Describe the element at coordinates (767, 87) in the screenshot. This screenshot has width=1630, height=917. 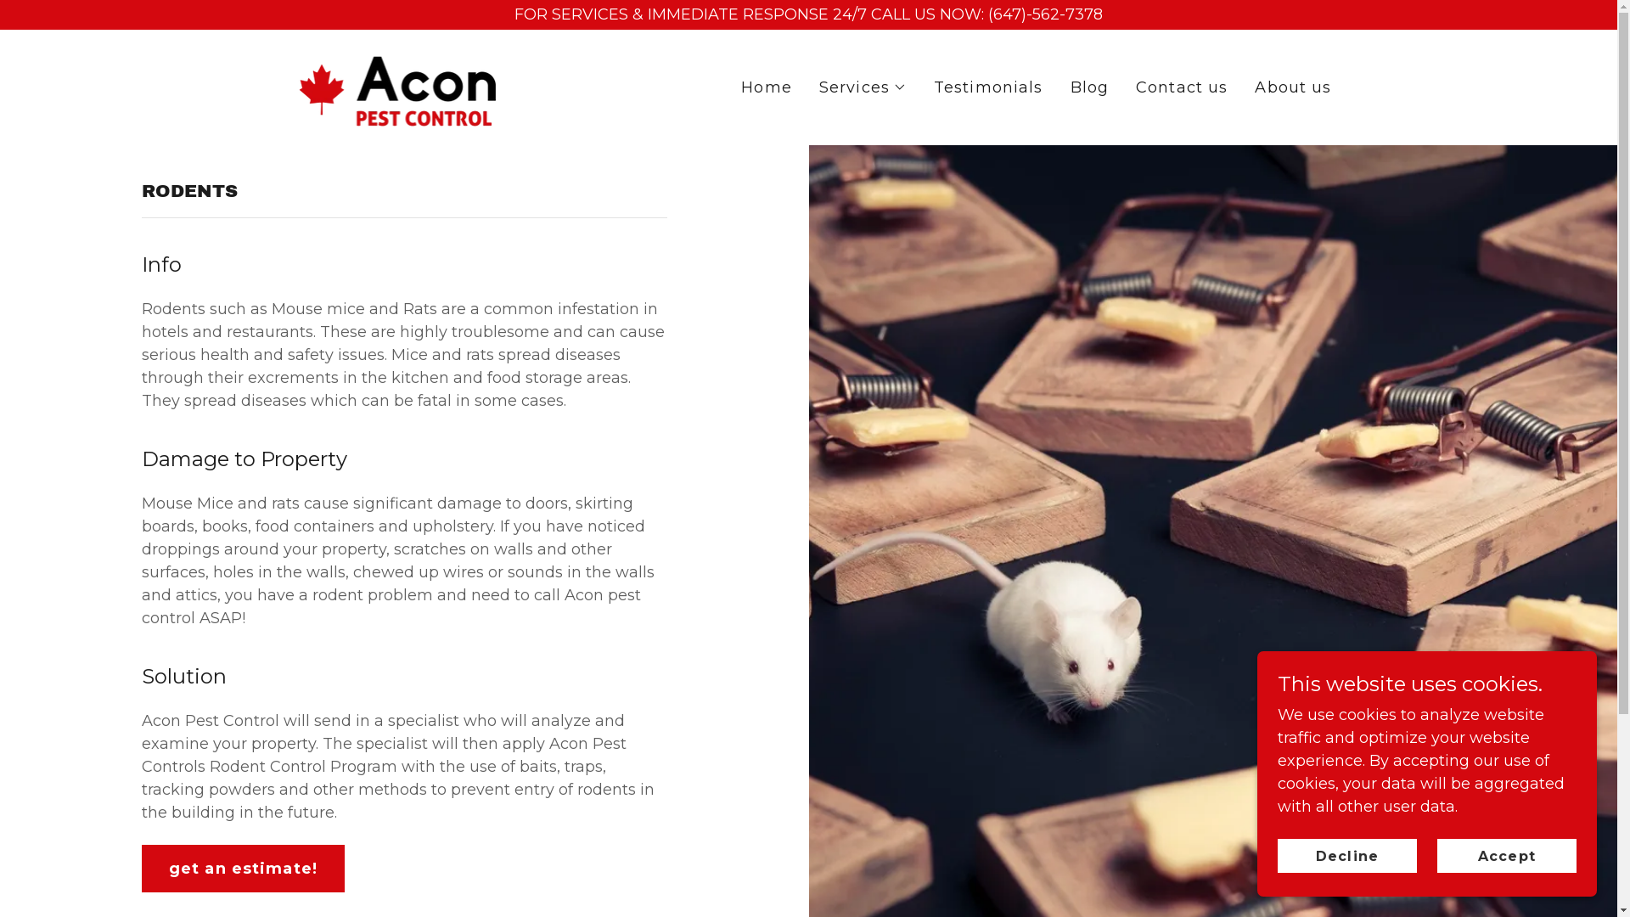
I see `Home` at that location.